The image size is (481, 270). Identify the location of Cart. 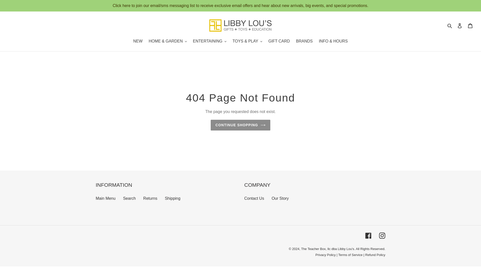
(470, 25).